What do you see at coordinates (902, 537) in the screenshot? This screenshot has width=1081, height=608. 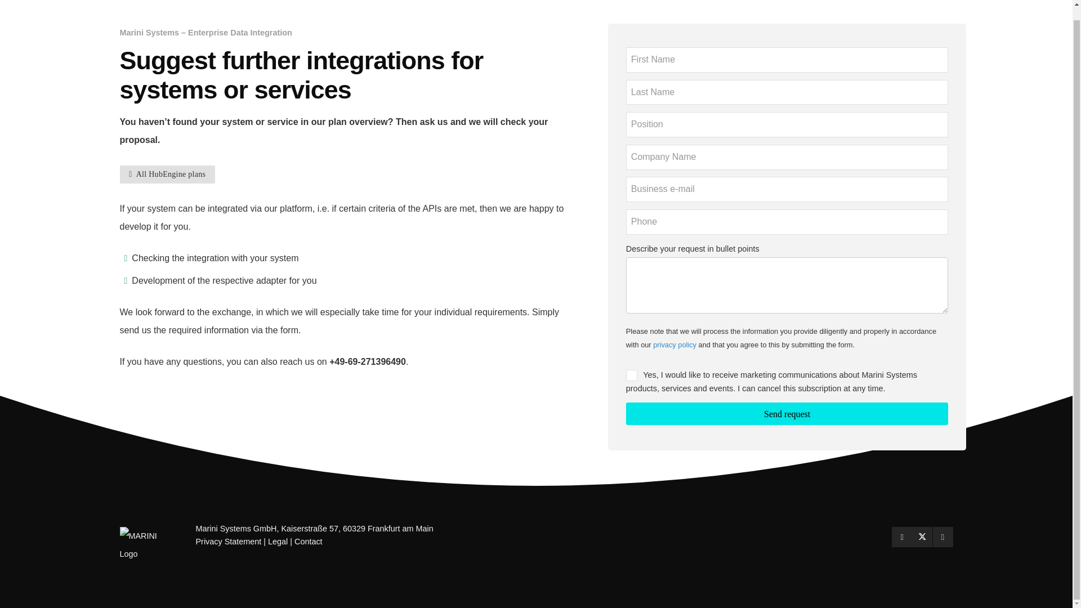 I see `LinkedIn` at bounding box center [902, 537].